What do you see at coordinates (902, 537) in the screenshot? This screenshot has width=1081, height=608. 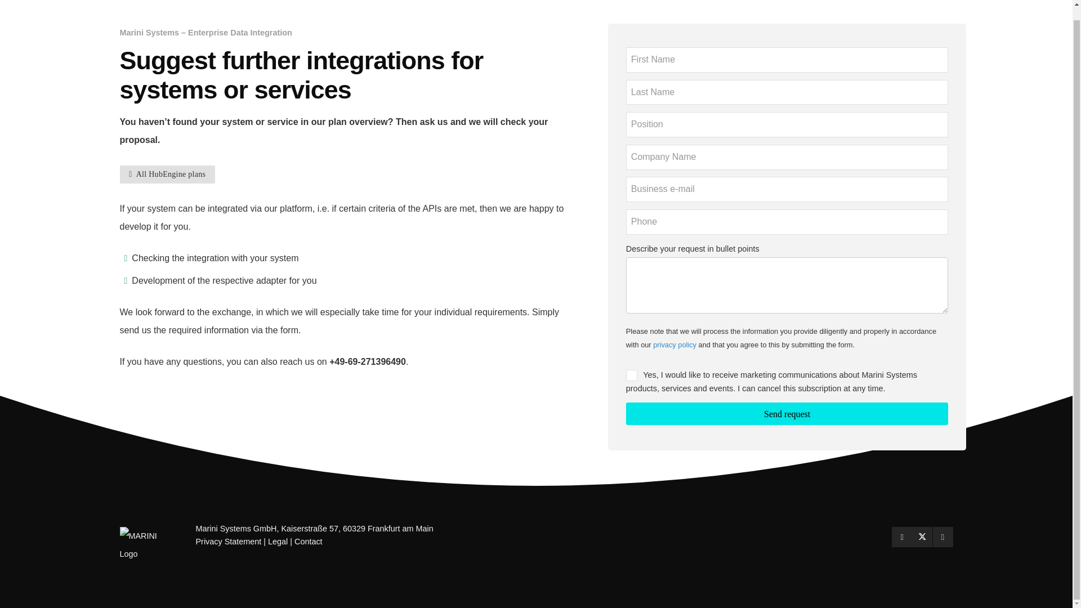 I see `LinkedIn` at bounding box center [902, 537].